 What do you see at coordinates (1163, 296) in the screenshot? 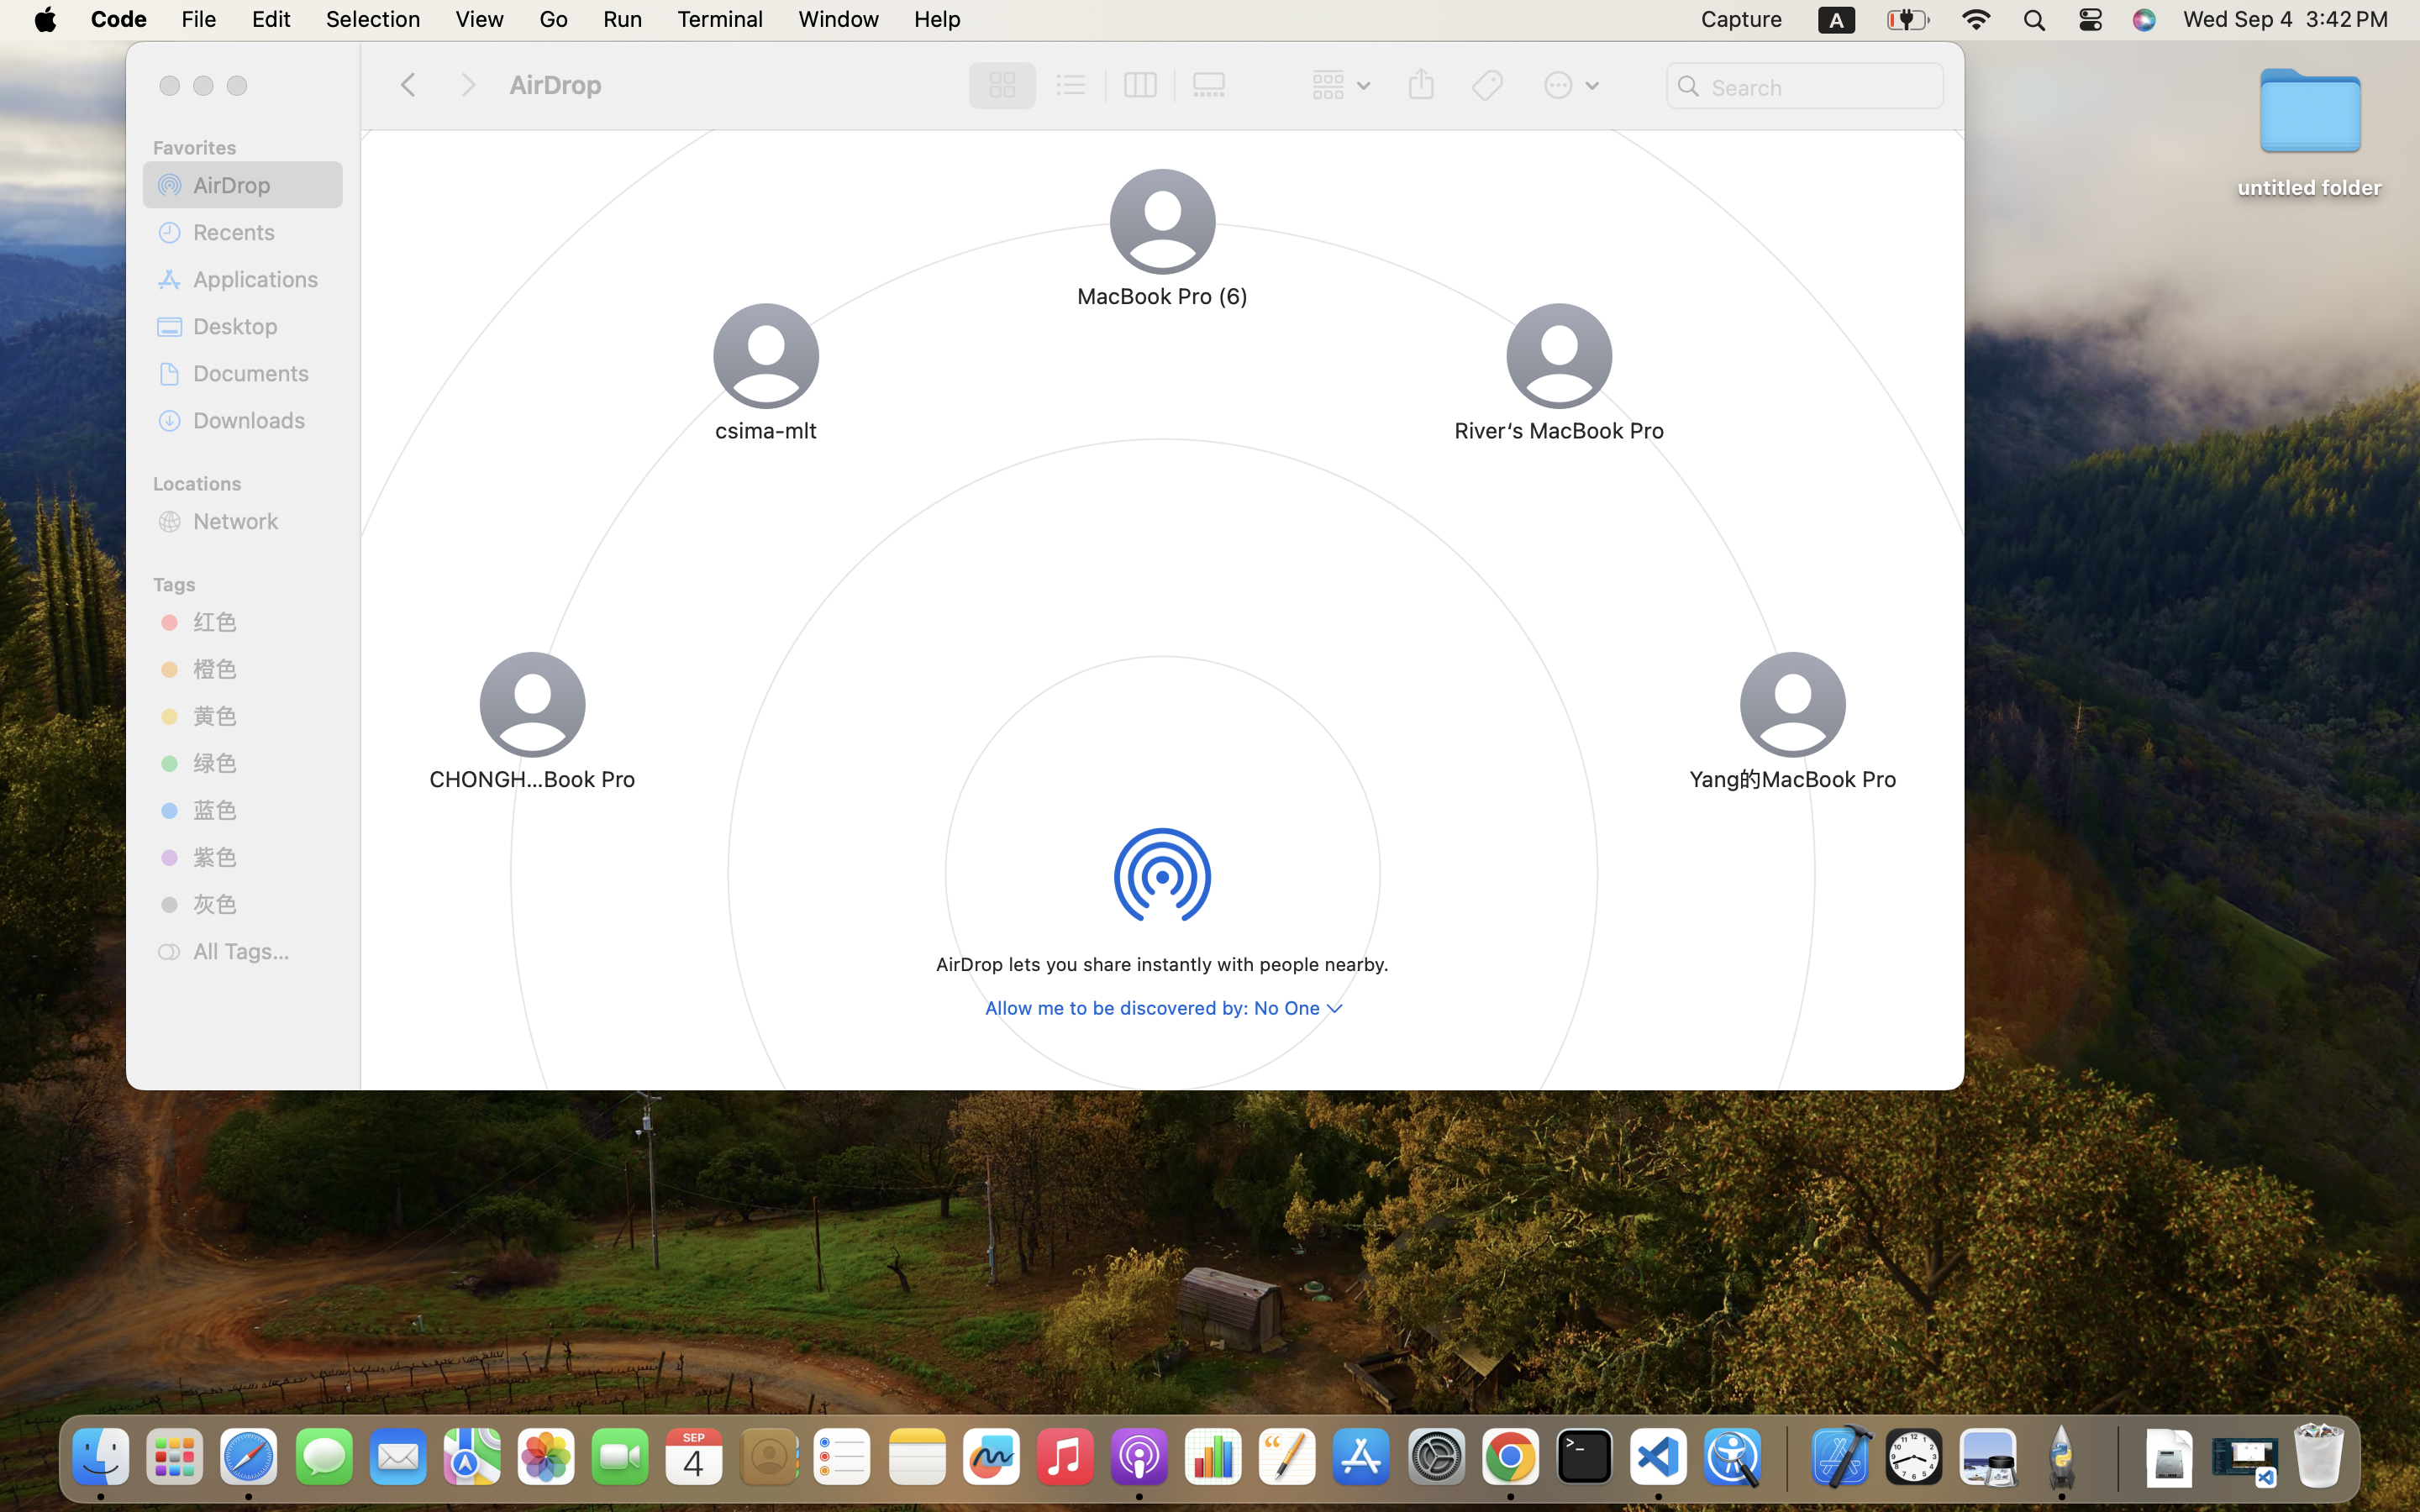
I see `MacBook Pro (6)` at bounding box center [1163, 296].